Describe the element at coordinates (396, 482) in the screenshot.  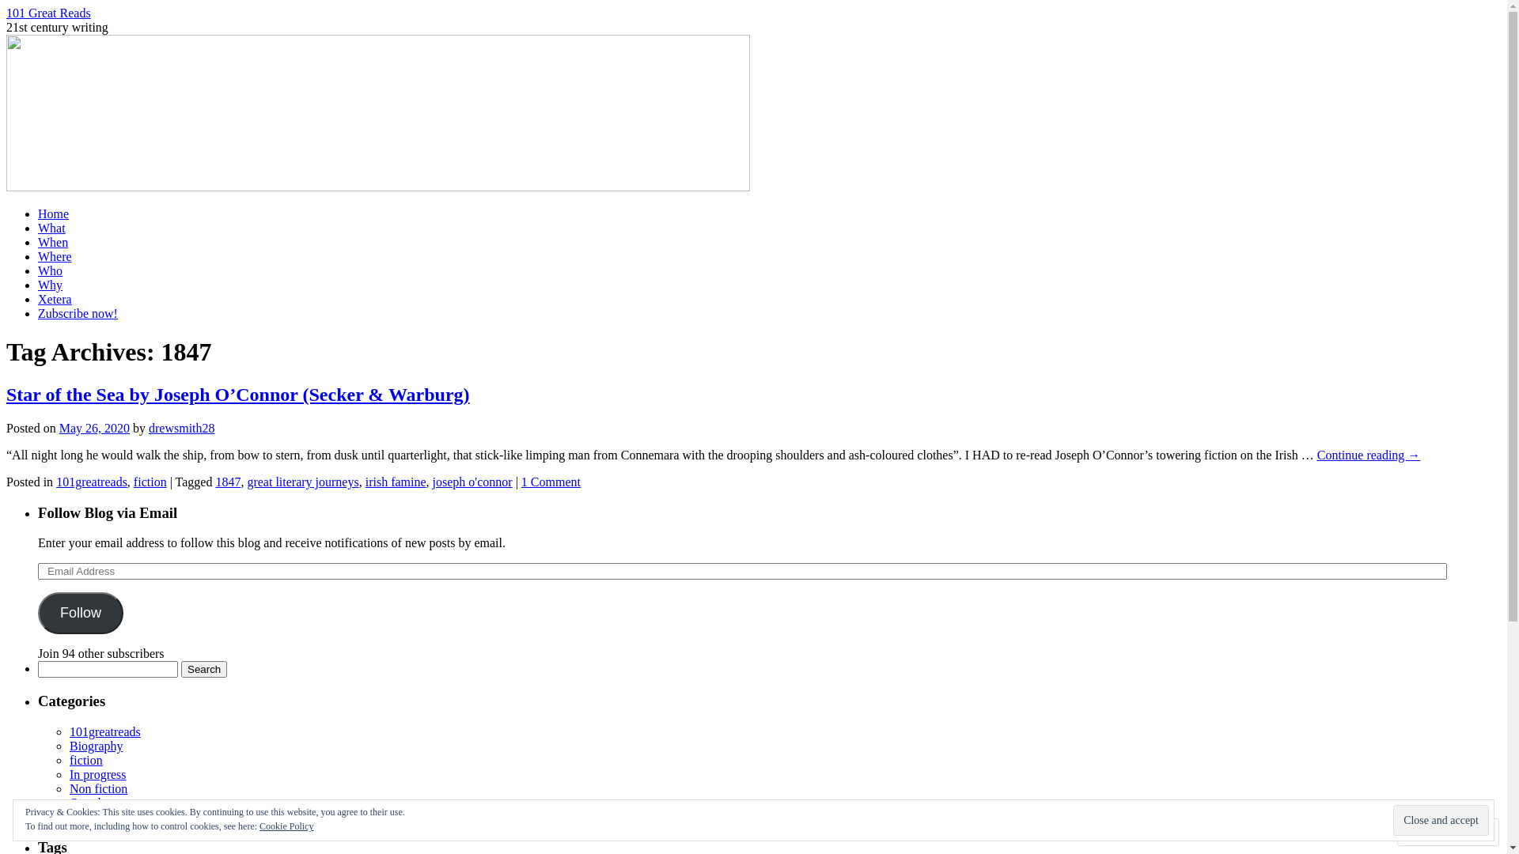
I see `irish famine` at that location.